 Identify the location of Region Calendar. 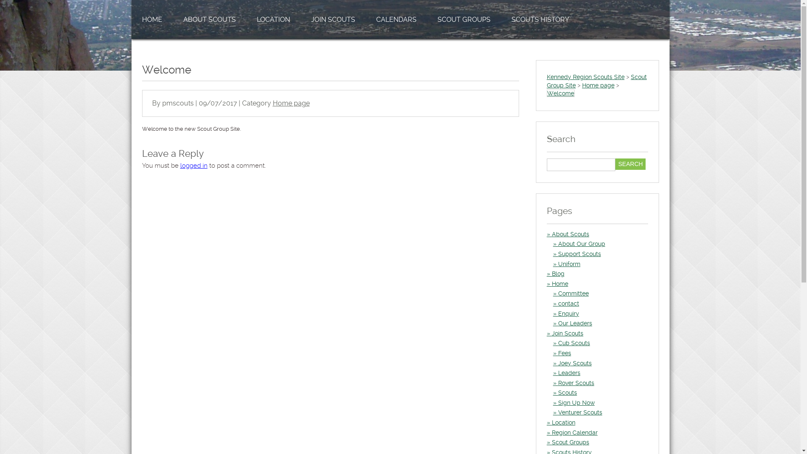
(572, 433).